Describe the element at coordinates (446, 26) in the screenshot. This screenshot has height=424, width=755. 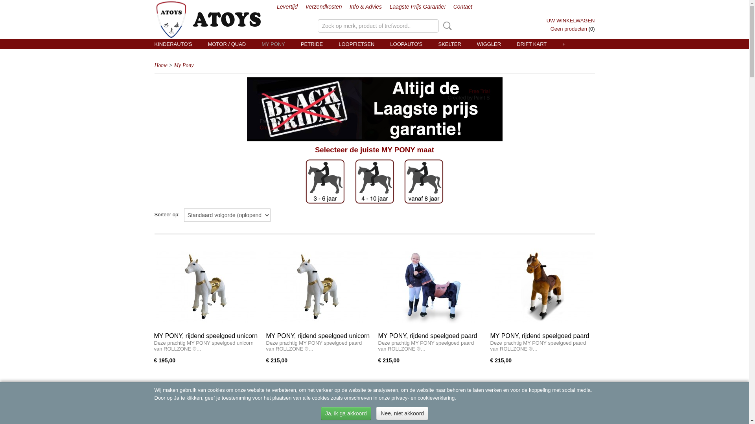
I see `Zoeken` at that location.